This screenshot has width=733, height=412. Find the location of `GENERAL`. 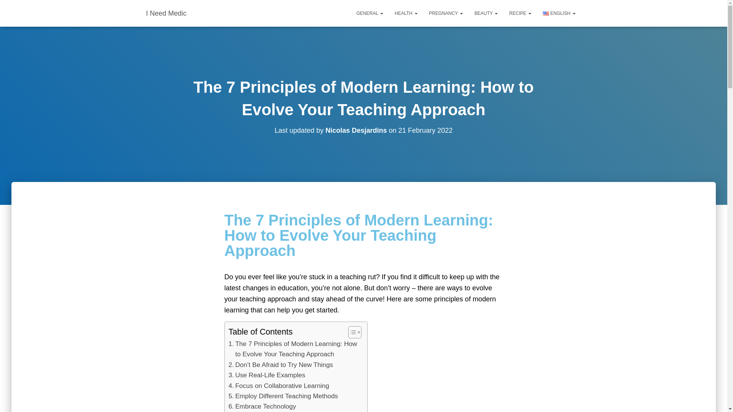

GENERAL is located at coordinates (370, 13).